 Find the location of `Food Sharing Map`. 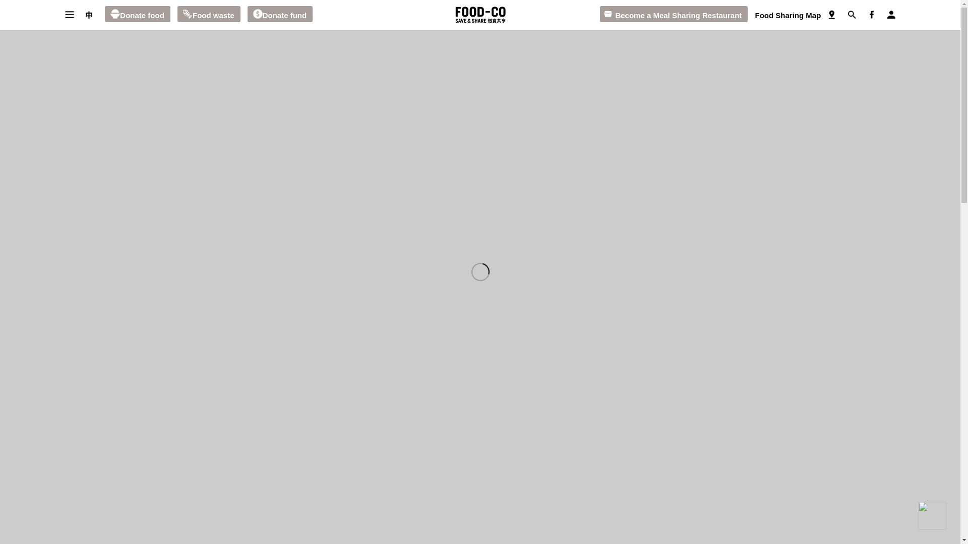

Food Sharing Map is located at coordinates (788, 15).